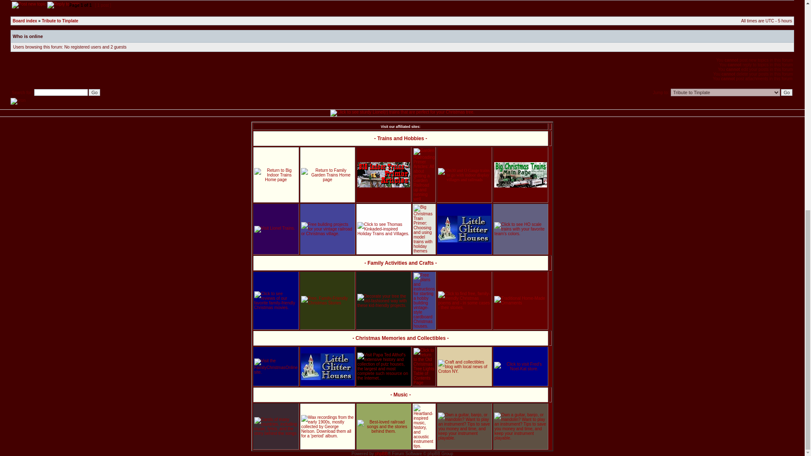 The width and height of the screenshot is (811, 456). Describe the element at coordinates (63, 5) in the screenshot. I see `Reply to topic` at that location.